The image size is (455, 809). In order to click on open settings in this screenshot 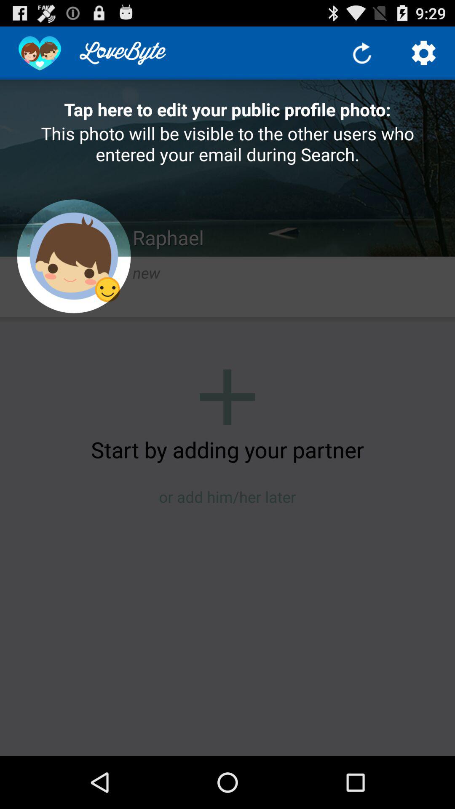, I will do `click(424, 53)`.